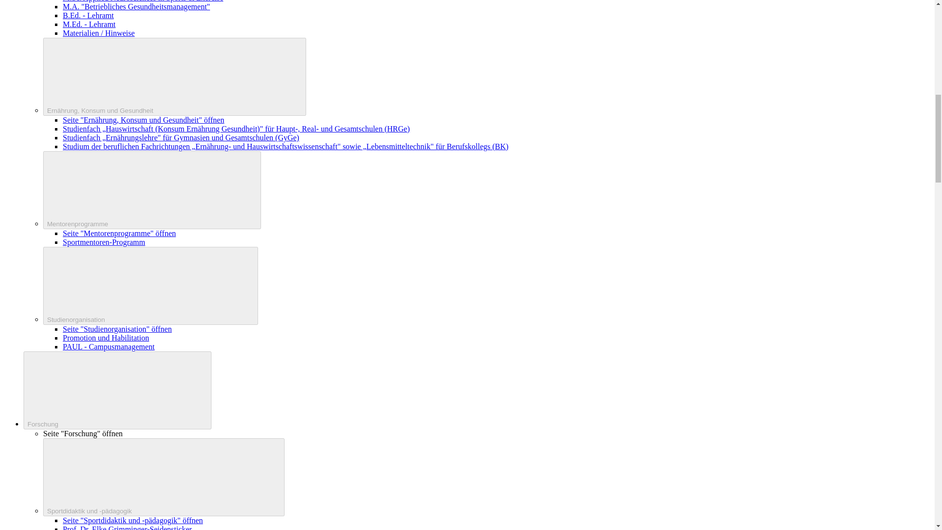 Image resolution: width=942 pixels, height=530 pixels. Describe the element at coordinates (136, 6) in the screenshot. I see `M.A. "Betriebliches Gesundheitsmanagement"` at that location.